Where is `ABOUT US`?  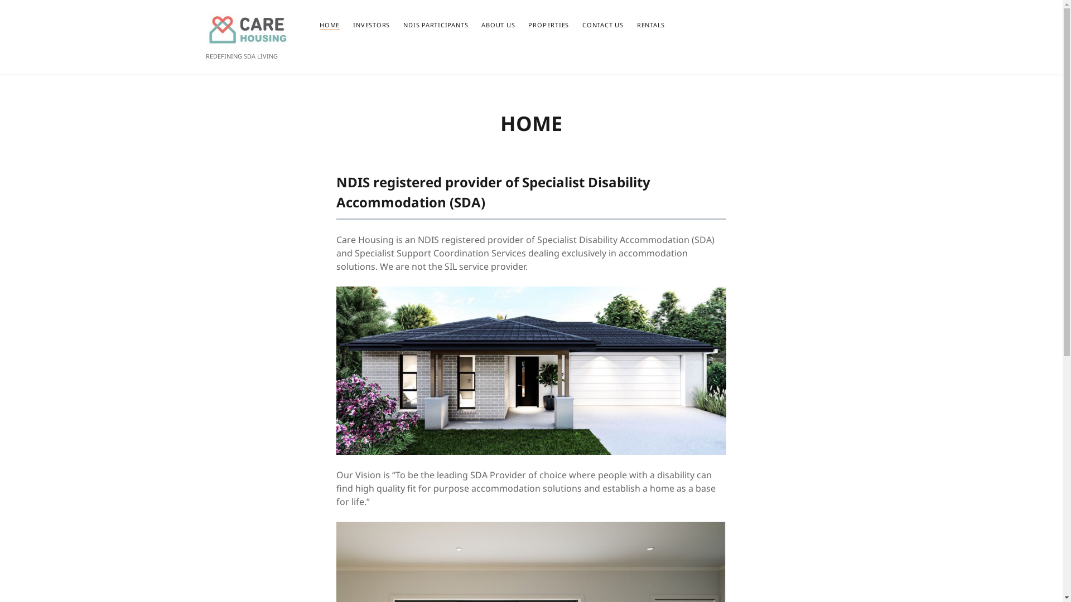
ABOUT US is located at coordinates (498, 26).